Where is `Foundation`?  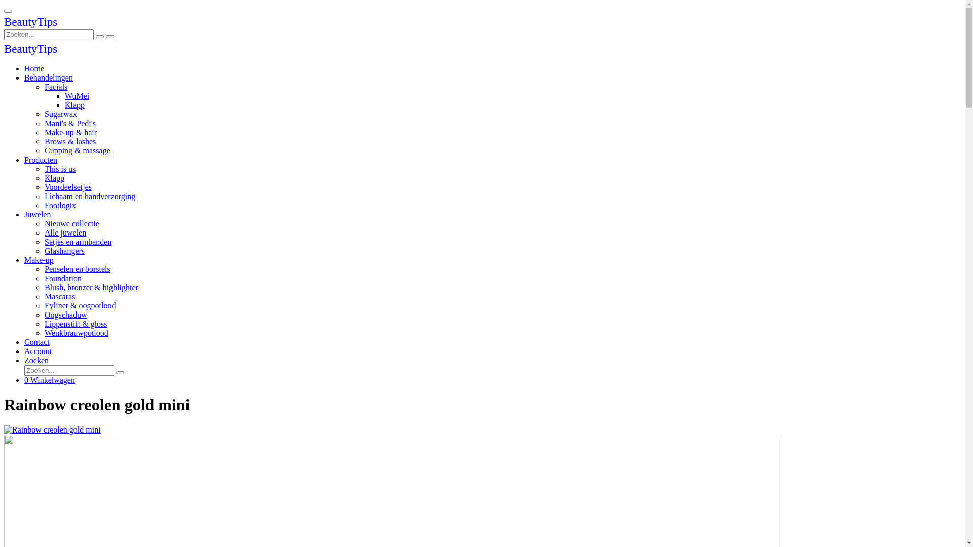 Foundation is located at coordinates (63, 279).